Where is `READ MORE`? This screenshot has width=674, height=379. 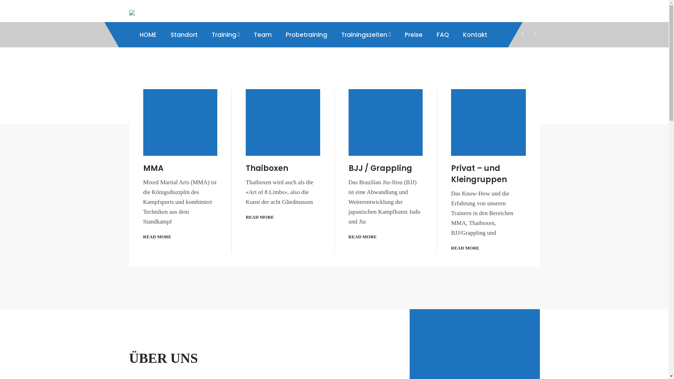 READ MORE is located at coordinates (260, 217).